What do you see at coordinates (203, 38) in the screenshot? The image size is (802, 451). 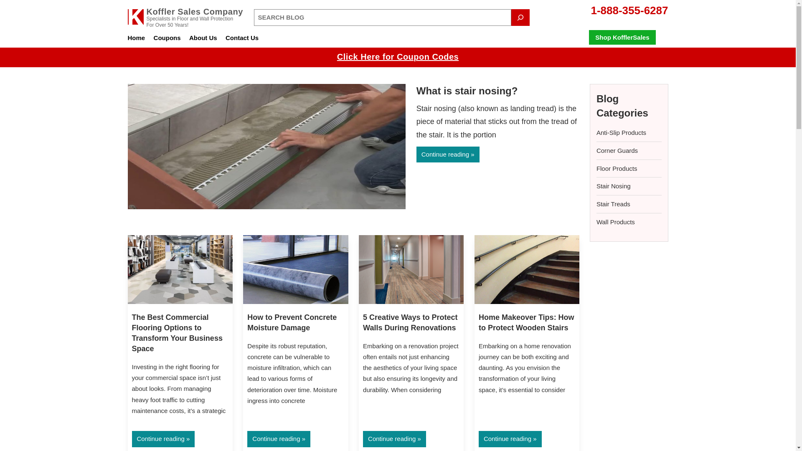 I see `About Us` at bounding box center [203, 38].